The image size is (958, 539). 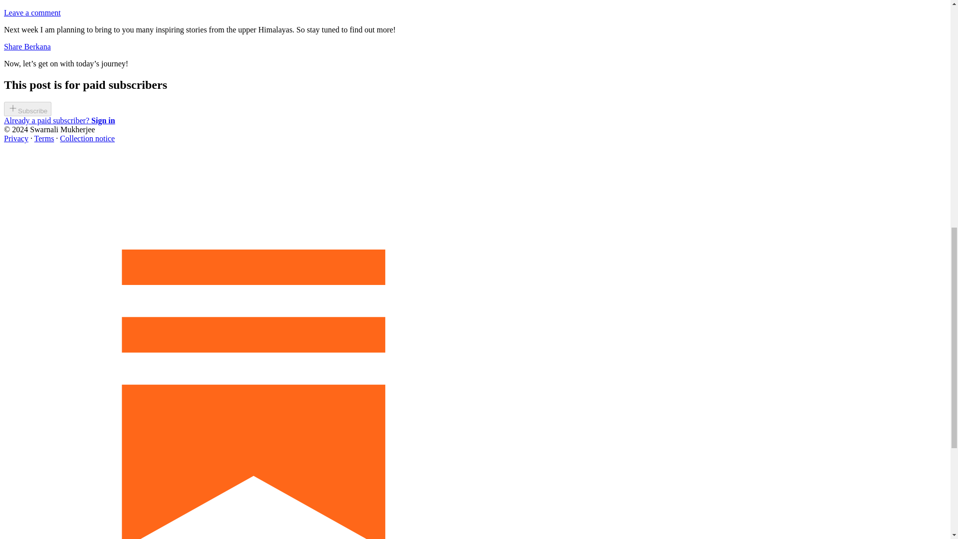 What do you see at coordinates (59, 120) in the screenshot?
I see `Already a paid subscriber? Sign in` at bounding box center [59, 120].